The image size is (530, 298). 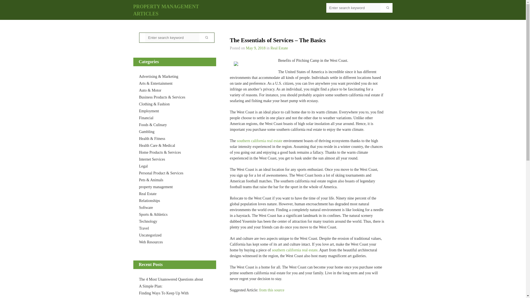 I want to click on Financial, so click(x=146, y=118).